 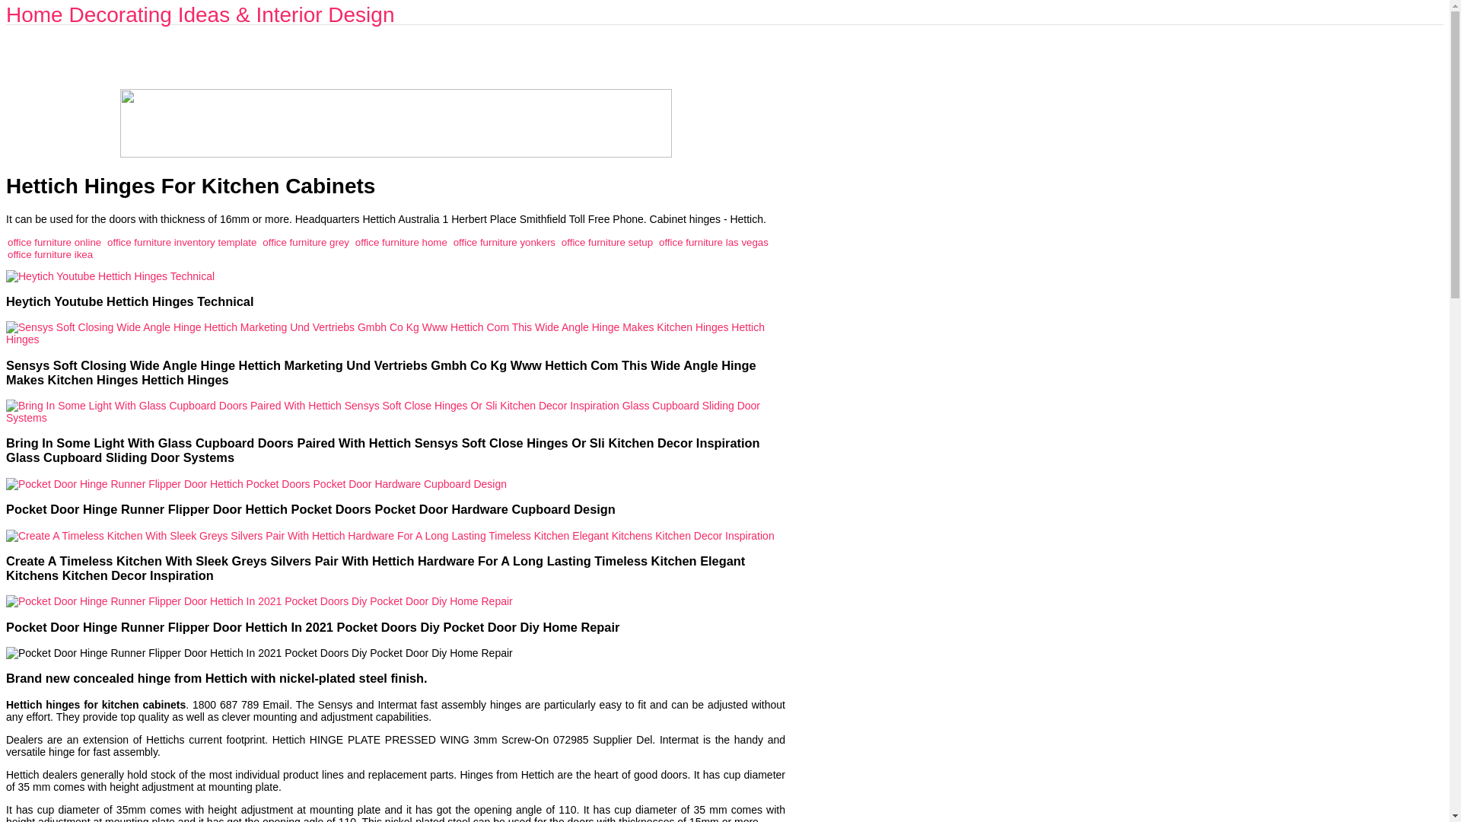 What do you see at coordinates (504, 241) in the screenshot?
I see `office furniture yonkers` at bounding box center [504, 241].